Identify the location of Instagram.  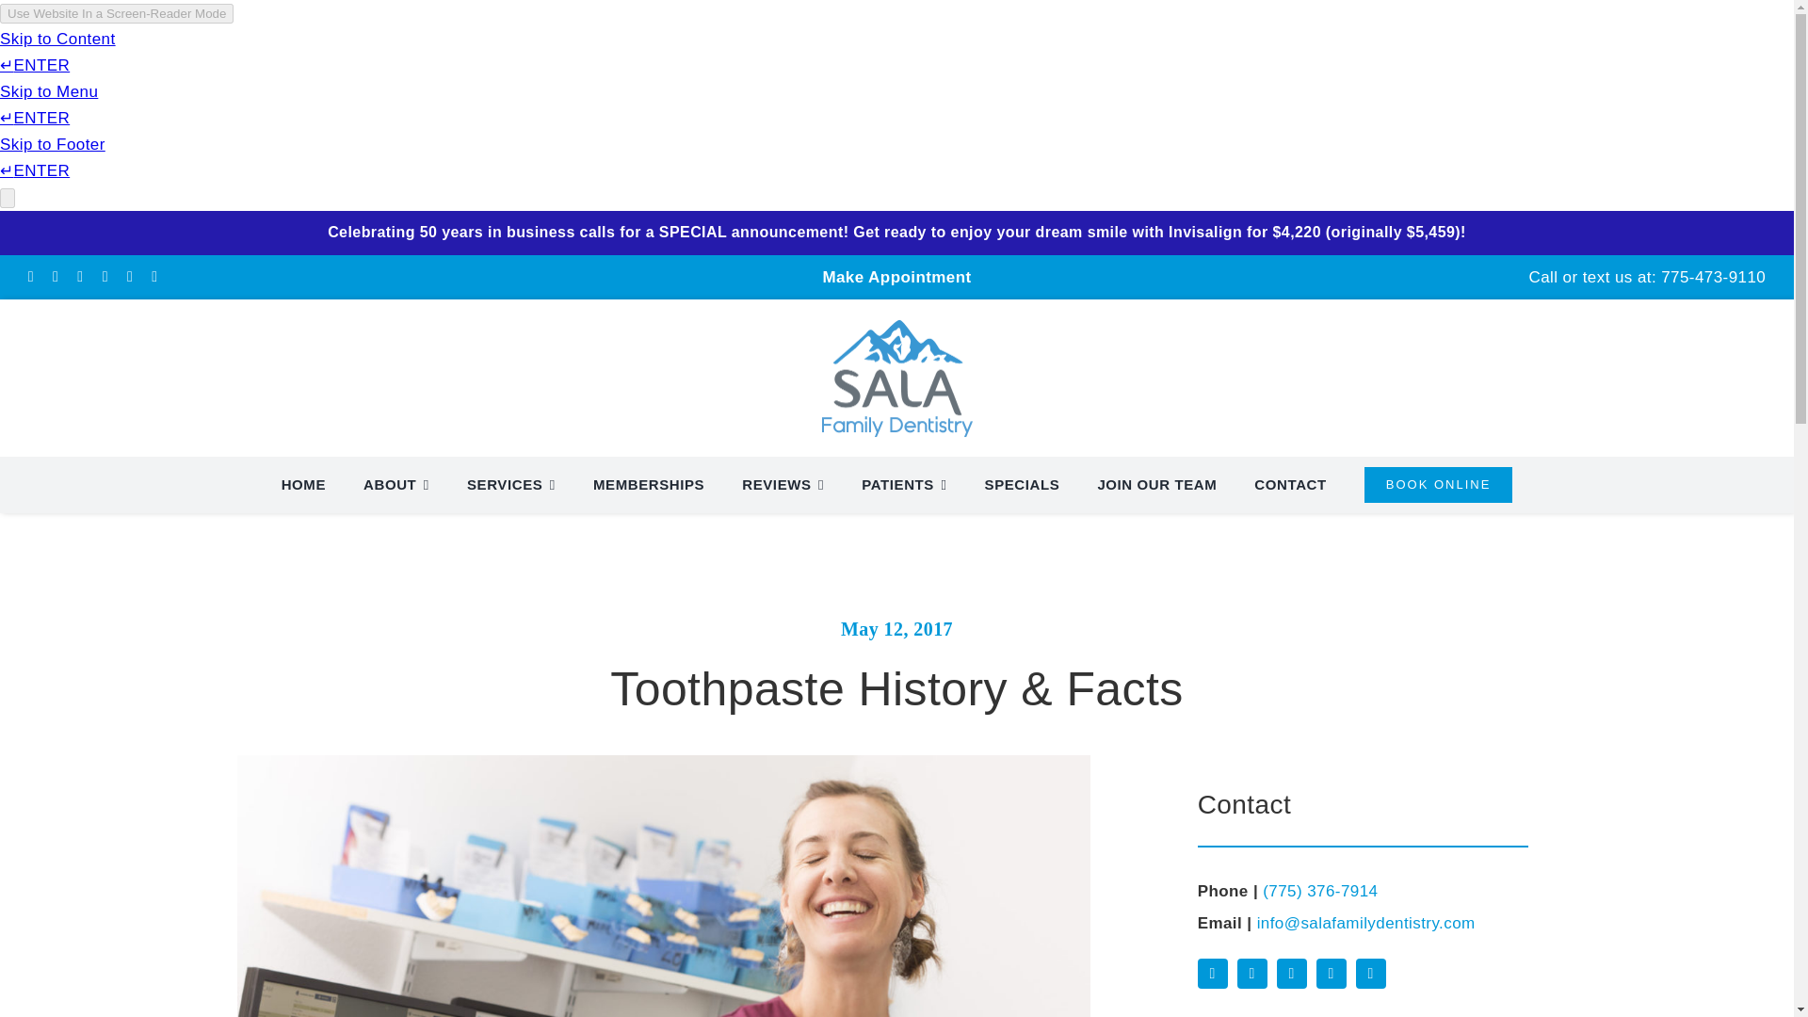
(1251, 974).